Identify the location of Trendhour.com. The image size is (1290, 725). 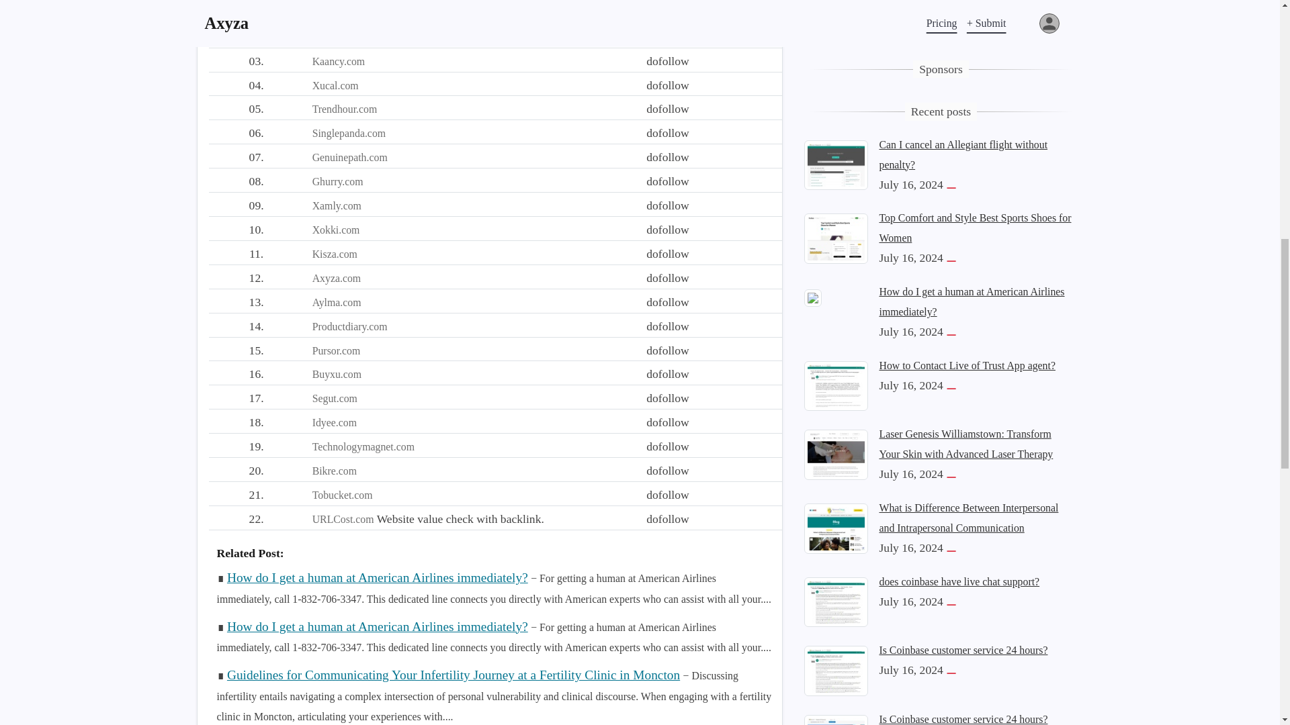
(345, 109).